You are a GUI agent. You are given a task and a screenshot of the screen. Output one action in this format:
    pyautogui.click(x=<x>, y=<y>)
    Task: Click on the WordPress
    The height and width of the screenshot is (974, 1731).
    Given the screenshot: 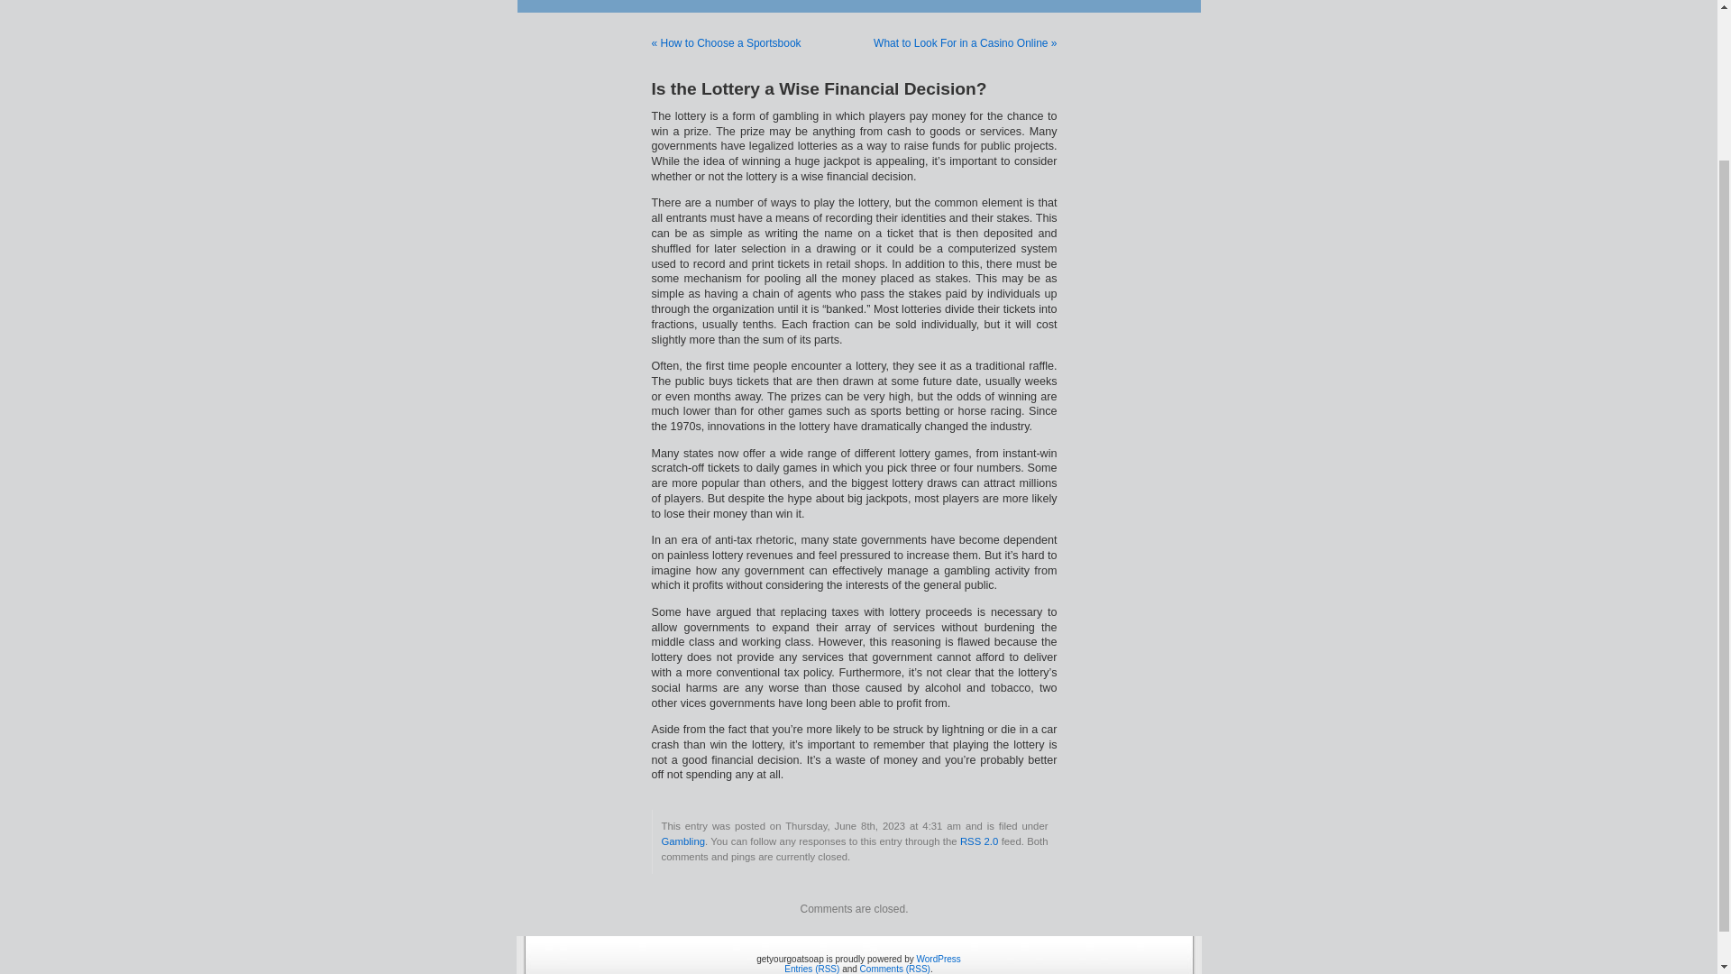 What is the action you would take?
    pyautogui.click(x=939, y=960)
    